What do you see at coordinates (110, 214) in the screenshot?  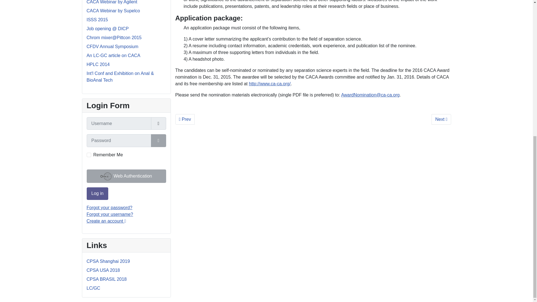 I see `Forgot your username?` at bounding box center [110, 214].